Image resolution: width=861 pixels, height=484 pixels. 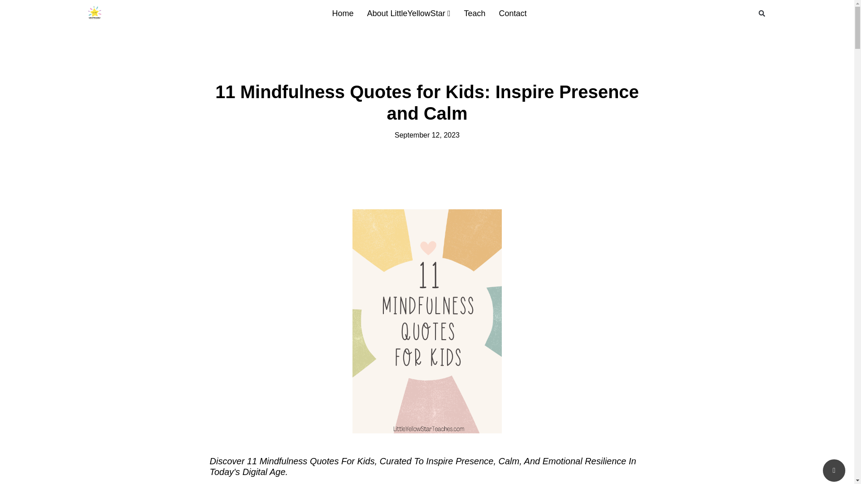 I want to click on Home, so click(x=342, y=13).